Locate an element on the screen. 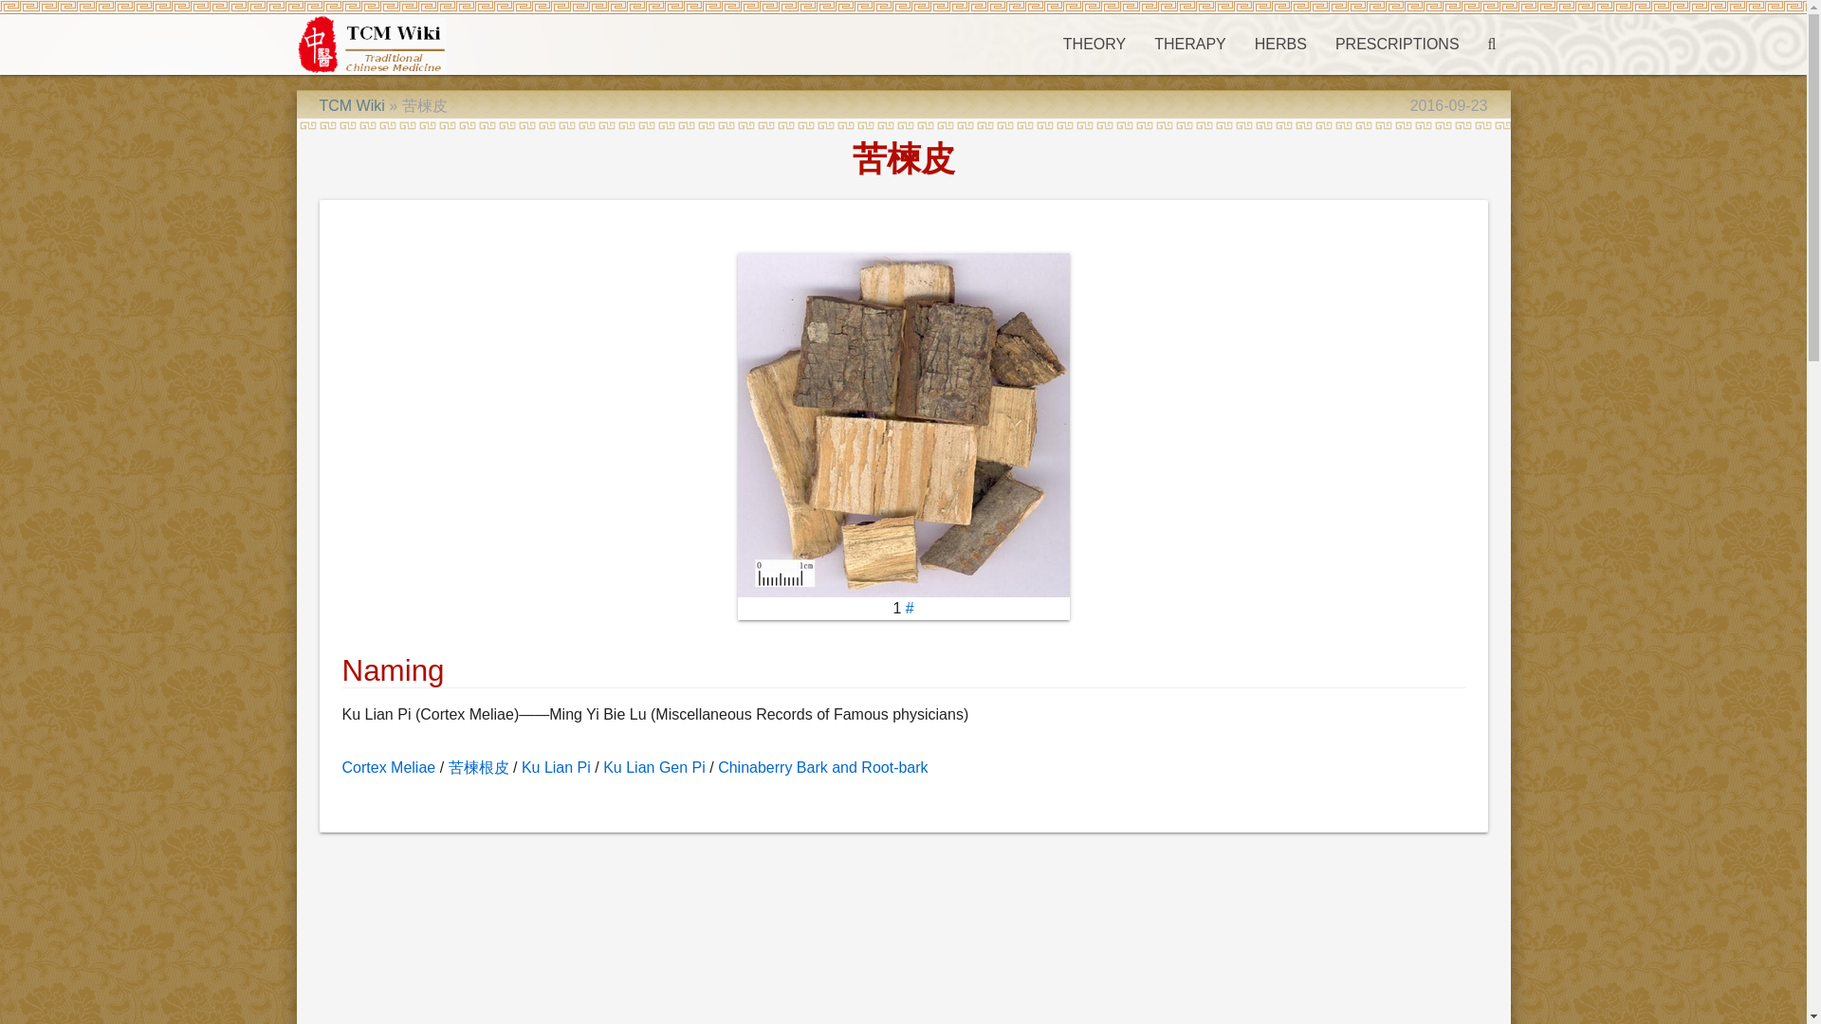 The image size is (1821, 1024). THEORY is located at coordinates (1094, 44).